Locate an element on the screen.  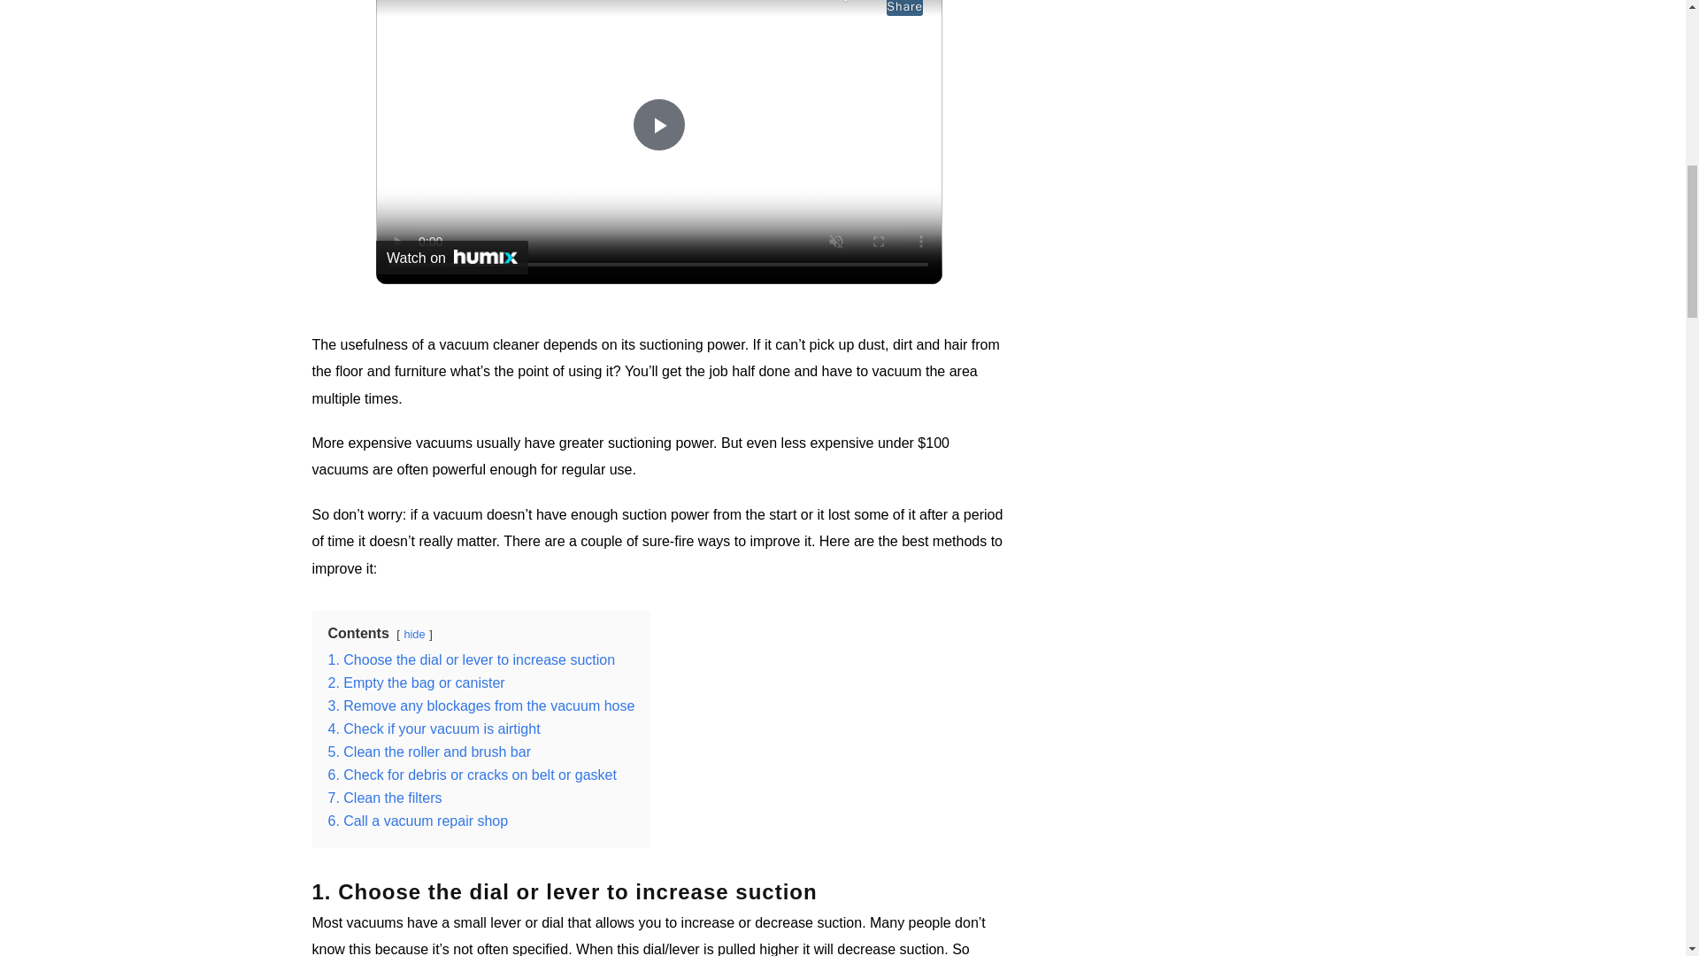
5. Clean the roller and brush bar is located at coordinates (428, 752).